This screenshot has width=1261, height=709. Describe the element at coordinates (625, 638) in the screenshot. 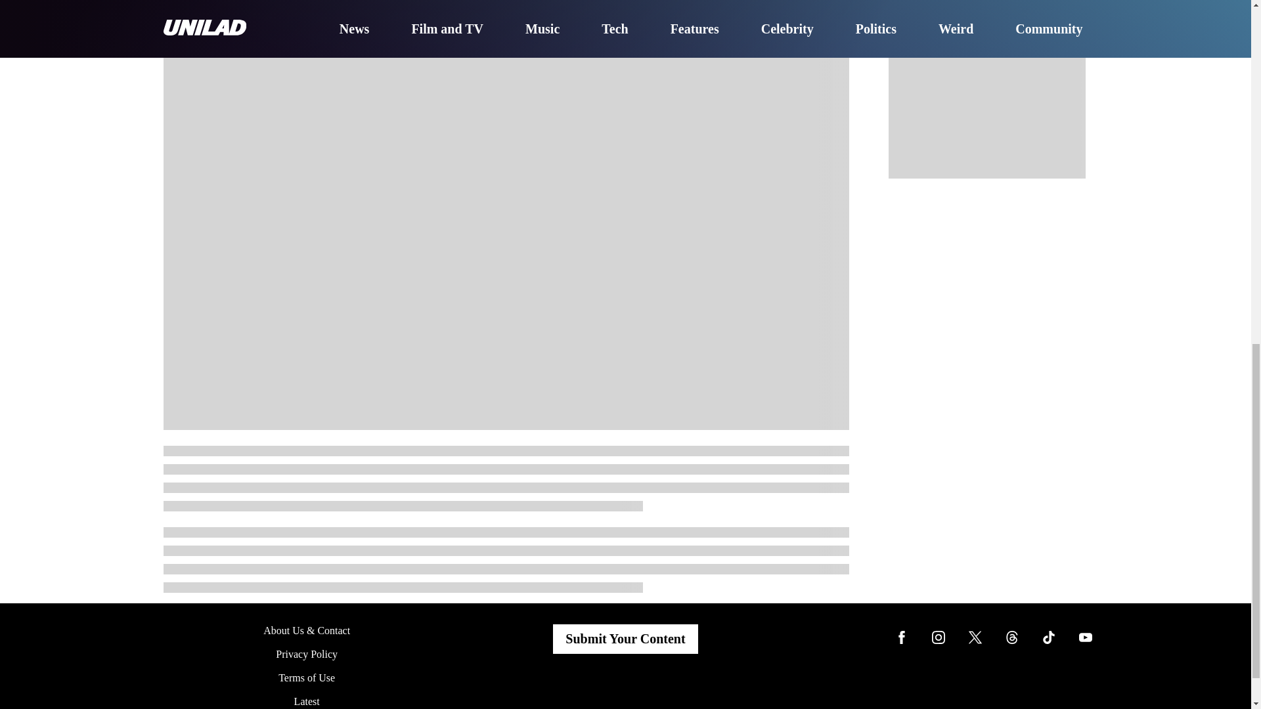

I see `Submit Your Content` at that location.